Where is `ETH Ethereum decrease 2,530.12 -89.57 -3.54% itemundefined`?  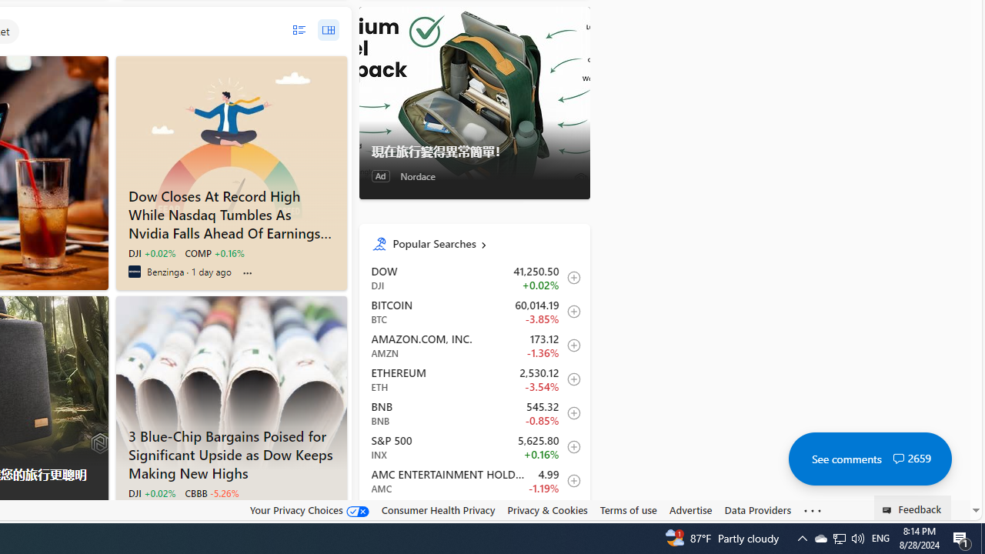
ETH Ethereum decrease 2,530.12 -89.57 -3.54% itemundefined is located at coordinates (474, 379).